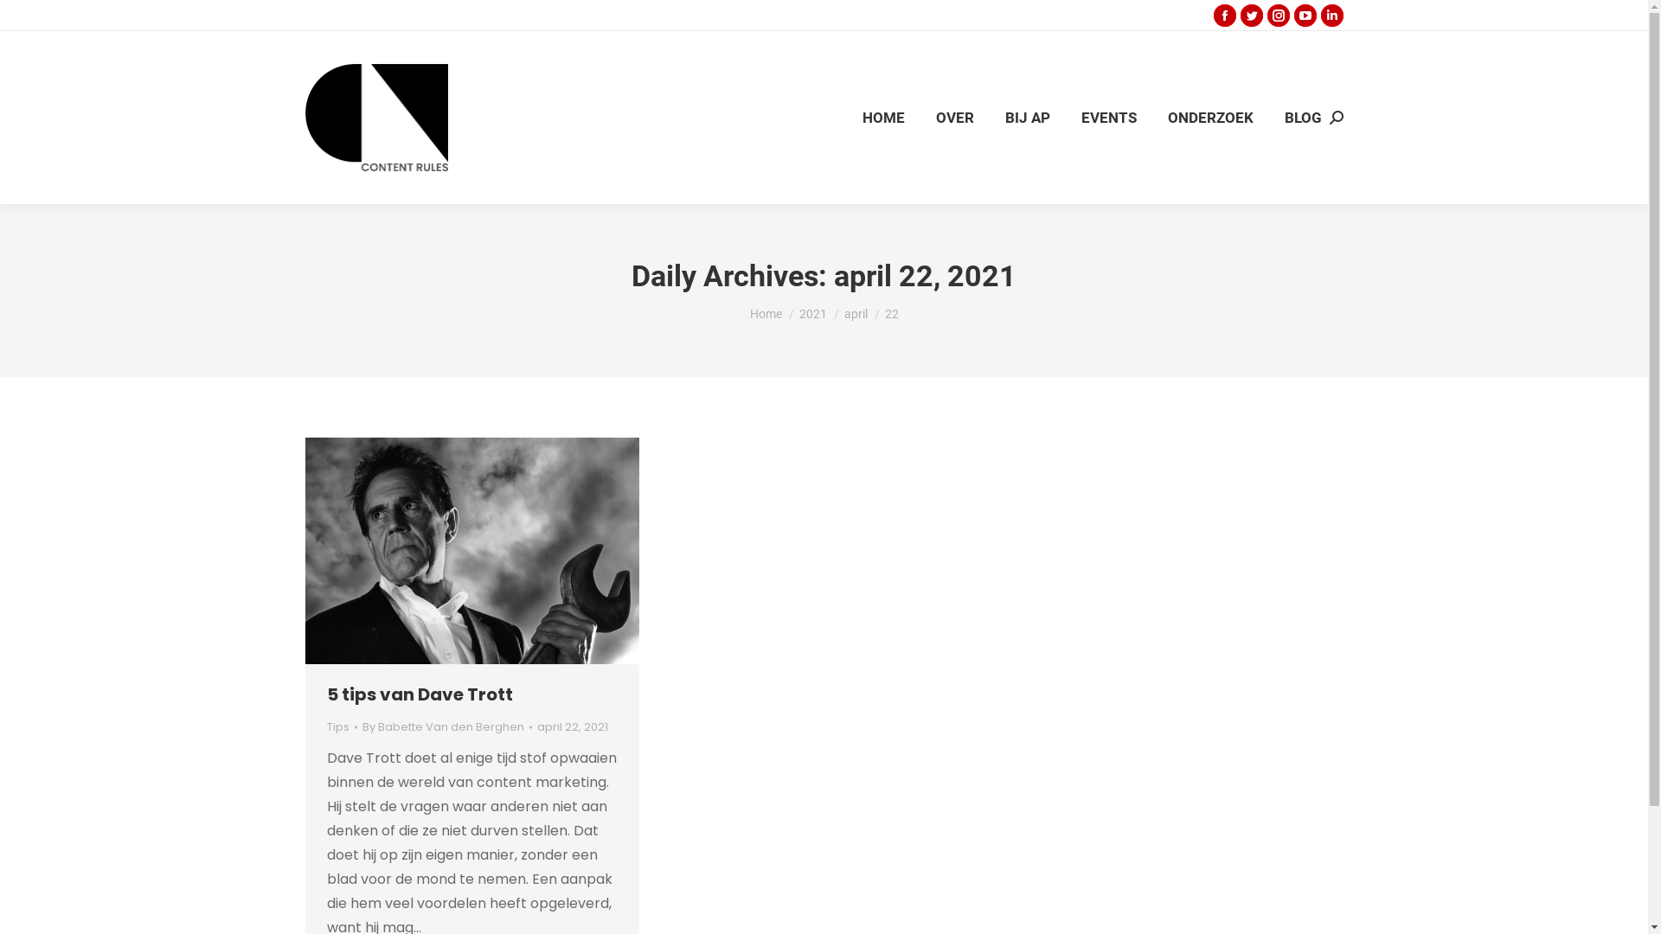 This screenshot has width=1661, height=934. I want to click on april 22, 2021, so click(572, 726).